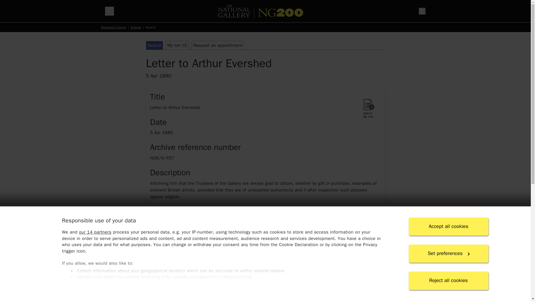 The height and width of the screenshot is (301, 535). What do you see at coordinates (95, 232) in the screenshot?
I see `our 14 partners` at bounding box center [95, 232].